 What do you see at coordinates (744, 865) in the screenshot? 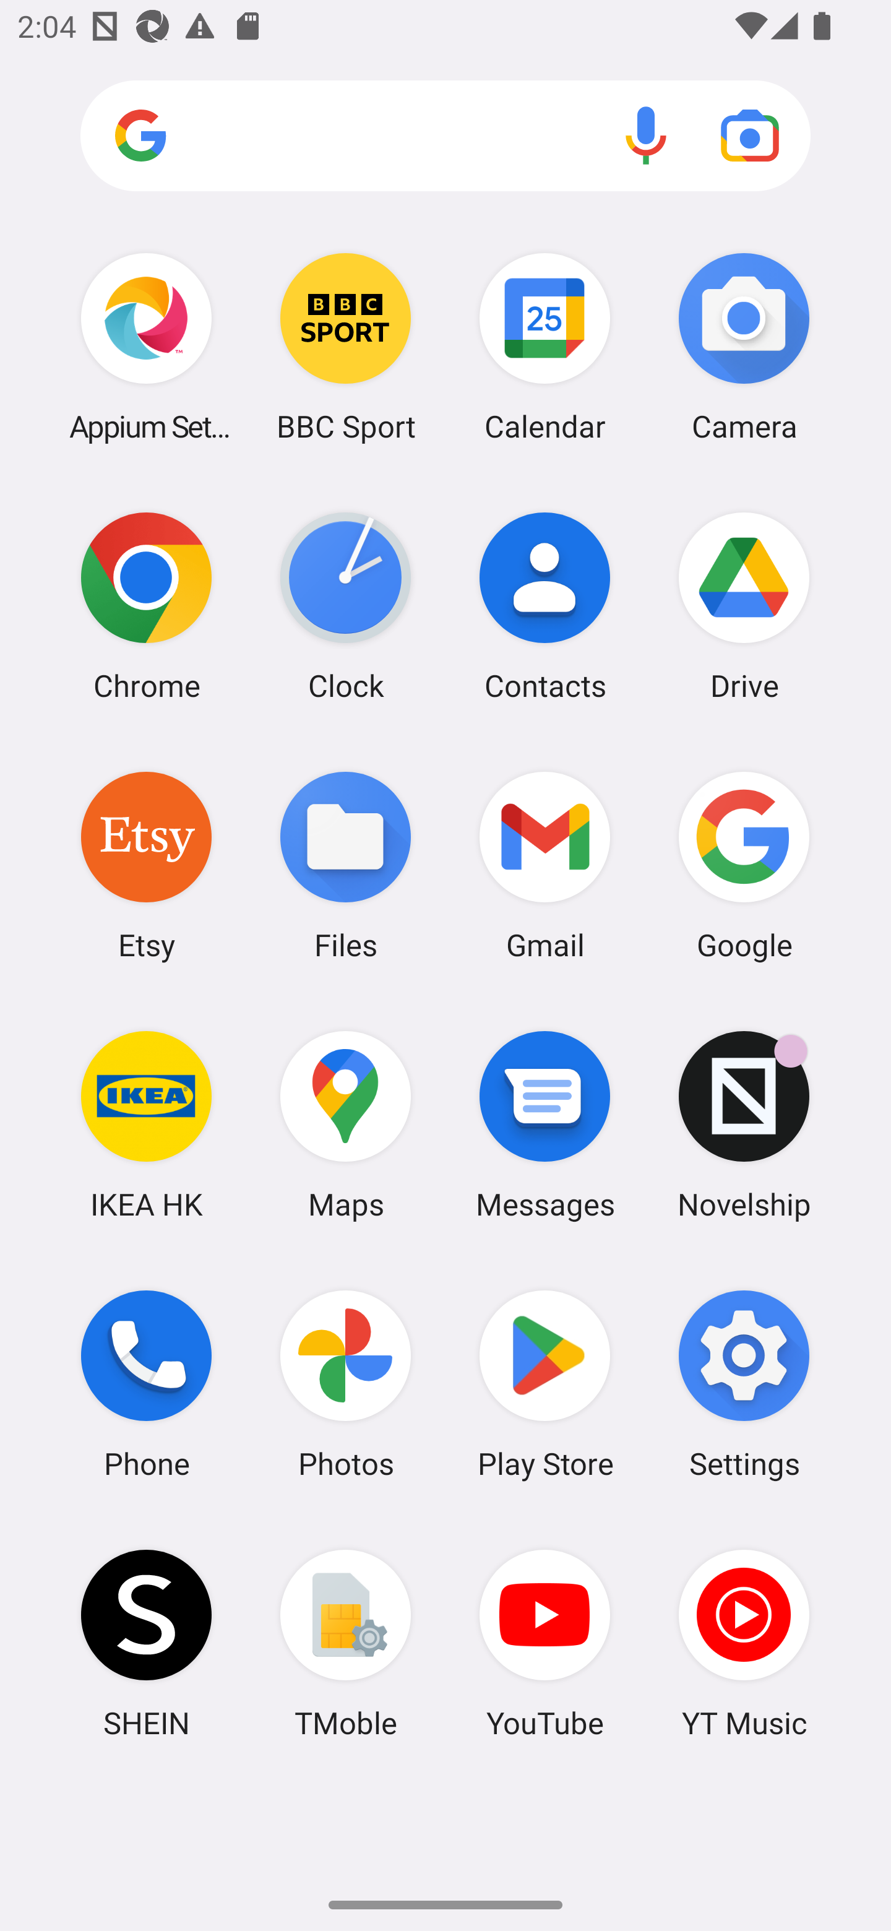
I see `Google` at bounding box center [744, 865].